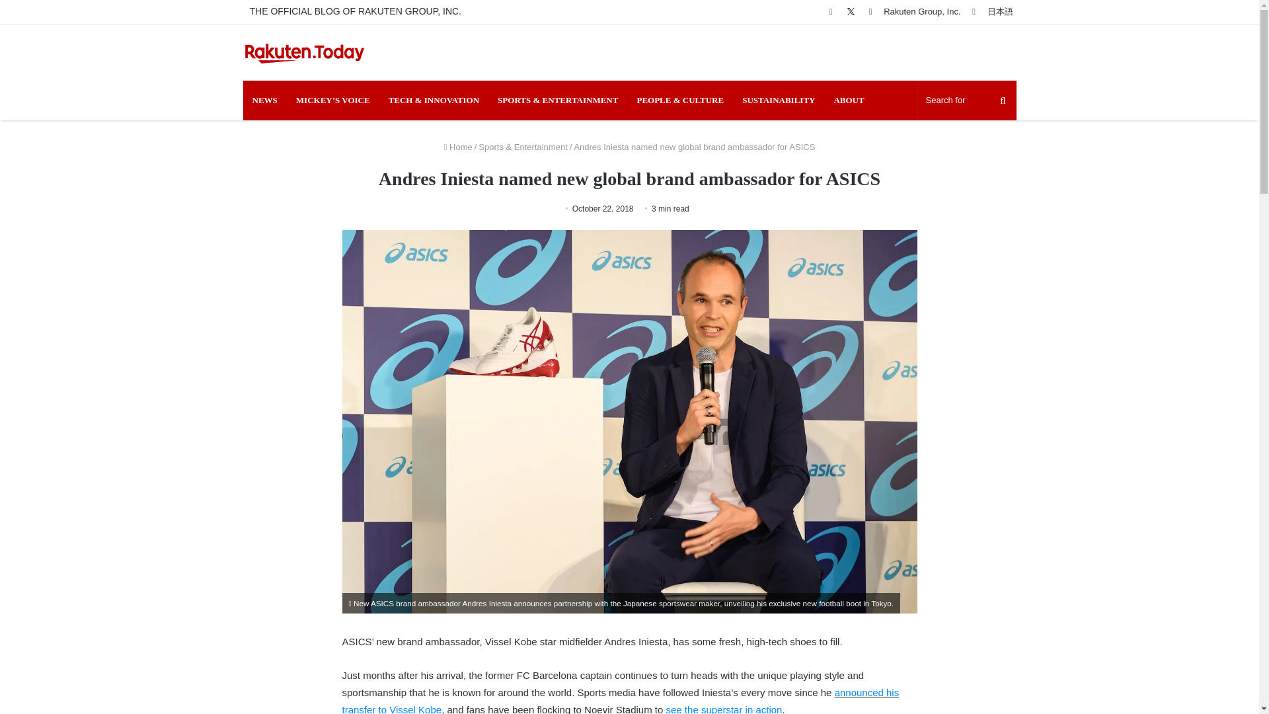  Describe the element at coordinates (848, 100) in the screenshot. I see `ABOUT` at that location.